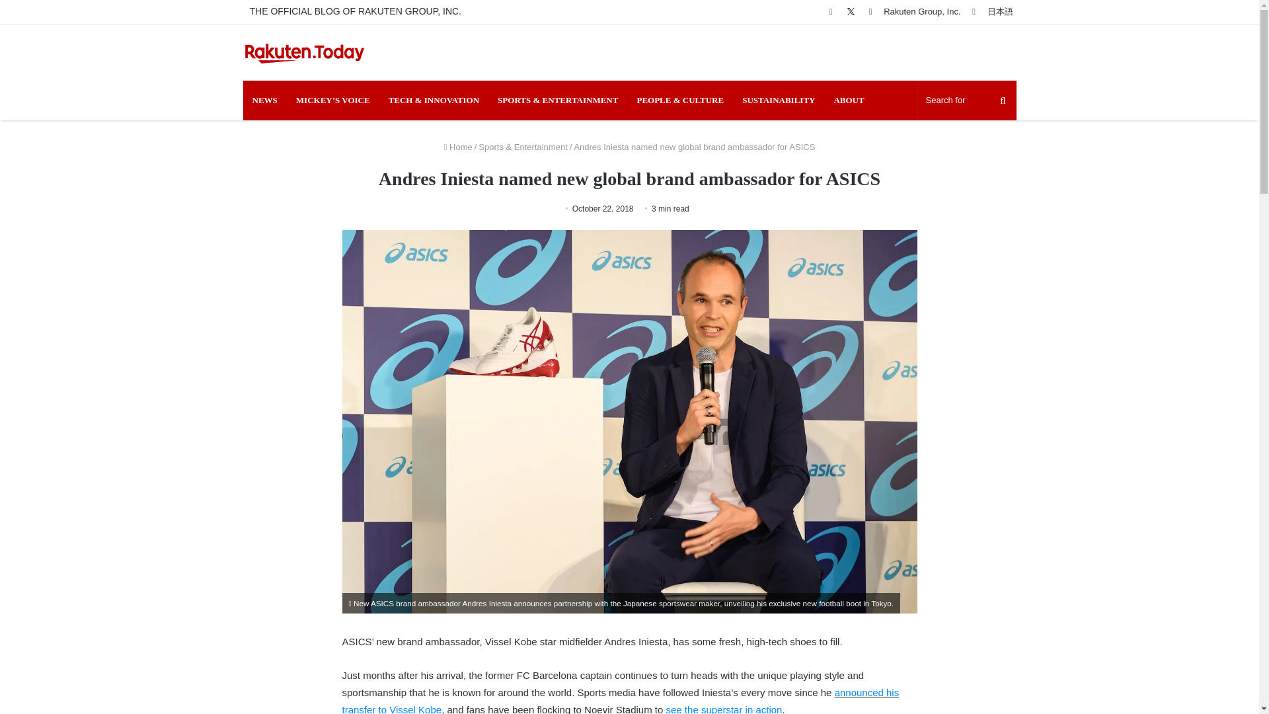  Describe the element at coordinates (848, 100) in the screenshot. I see `ABOUT` at that location.